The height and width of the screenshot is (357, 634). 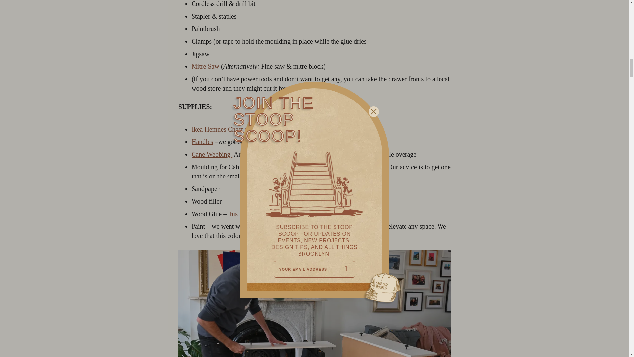 What do you see at coordinates (234, 214) in the screenshot?
I see `this` at bounding box center [234, 214].